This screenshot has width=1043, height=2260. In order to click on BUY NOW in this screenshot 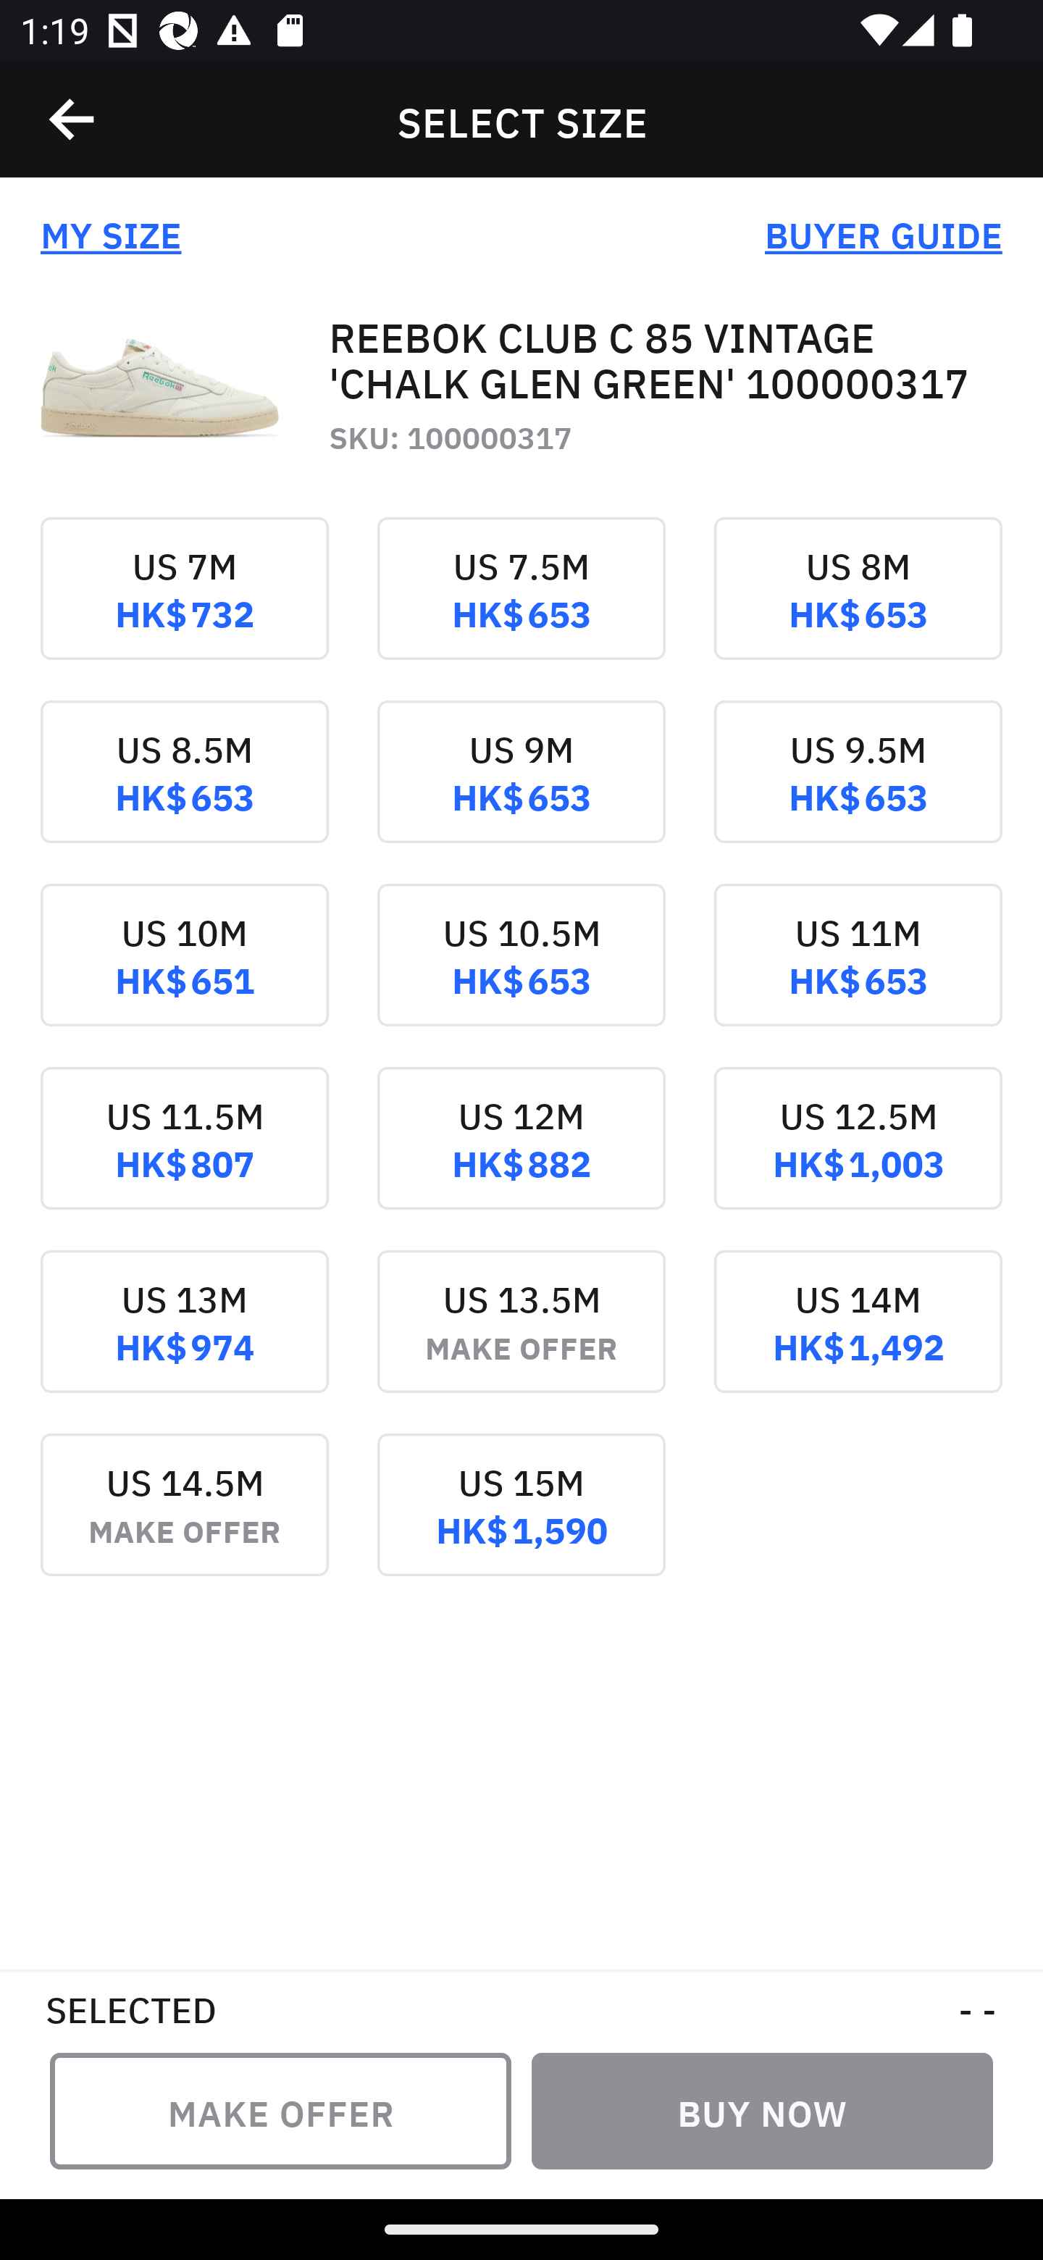, I will do `click(762, 2111)`.